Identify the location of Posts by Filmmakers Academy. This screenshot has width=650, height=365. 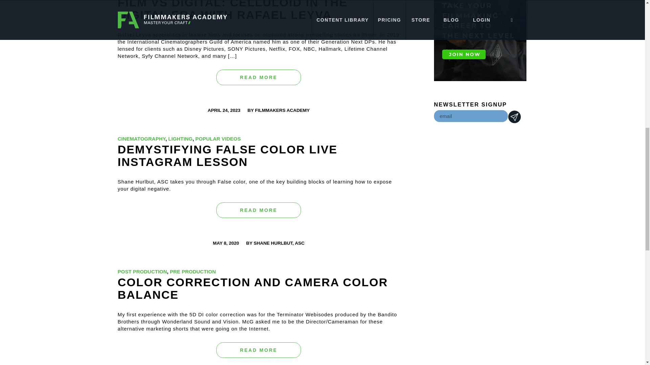
(282, 110).